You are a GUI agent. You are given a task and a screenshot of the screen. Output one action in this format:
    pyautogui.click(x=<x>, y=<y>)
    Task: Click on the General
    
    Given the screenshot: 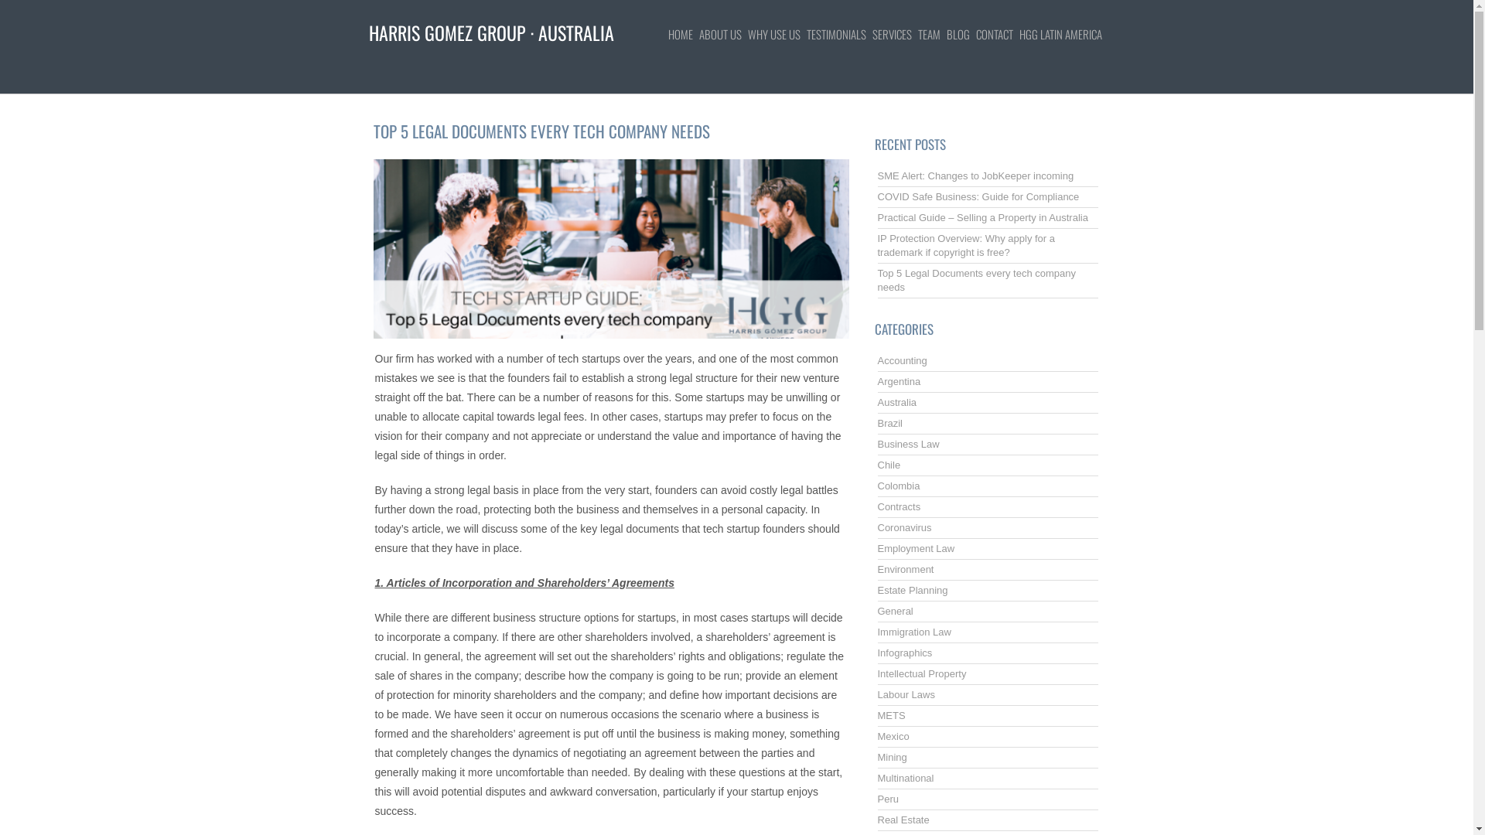 What is the action you would take?
    pyautogui.click(x=895, y=611)
    